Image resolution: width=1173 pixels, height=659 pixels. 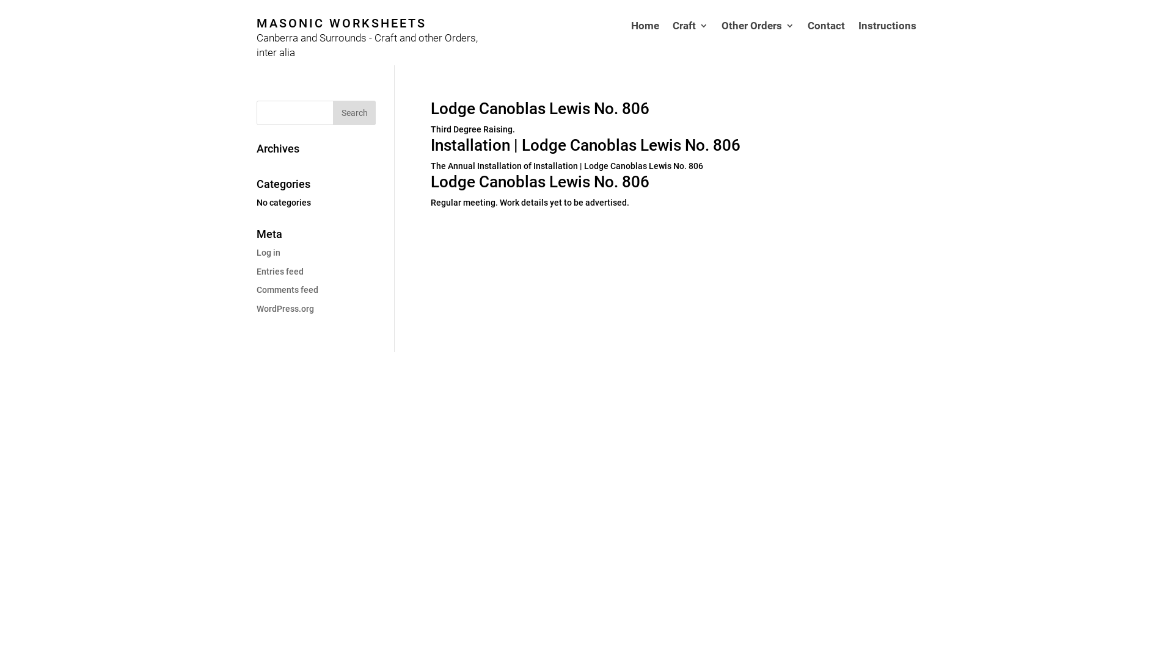 I want to click on Comments feed, so click(x=287, y=290).